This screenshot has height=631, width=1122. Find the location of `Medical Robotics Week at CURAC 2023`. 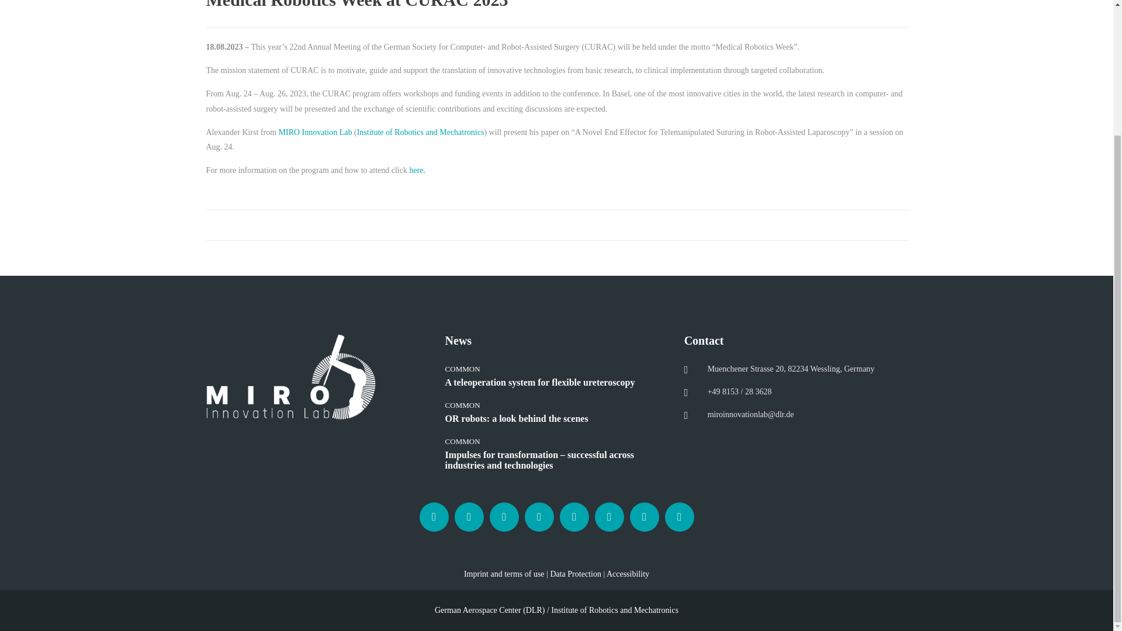

Medical Robotics Week at CURAC 2023 is located at coordinates (556, 5).